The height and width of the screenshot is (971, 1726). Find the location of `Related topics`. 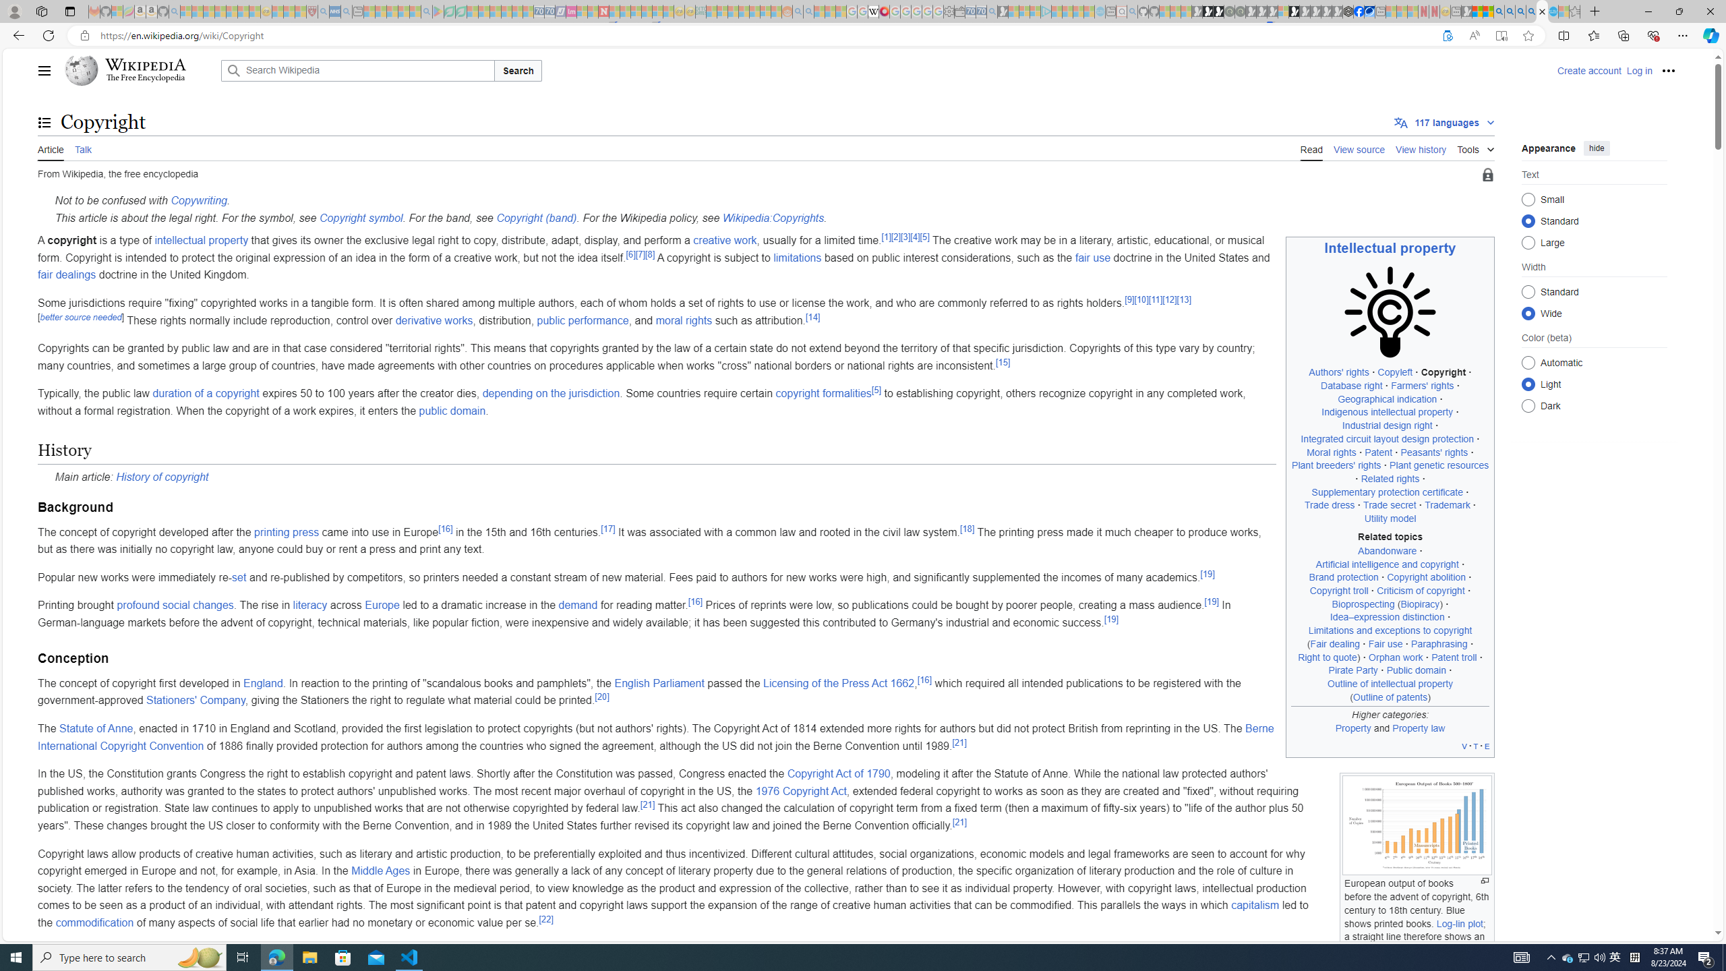

Related topics is located at coordinates (1390, 537).